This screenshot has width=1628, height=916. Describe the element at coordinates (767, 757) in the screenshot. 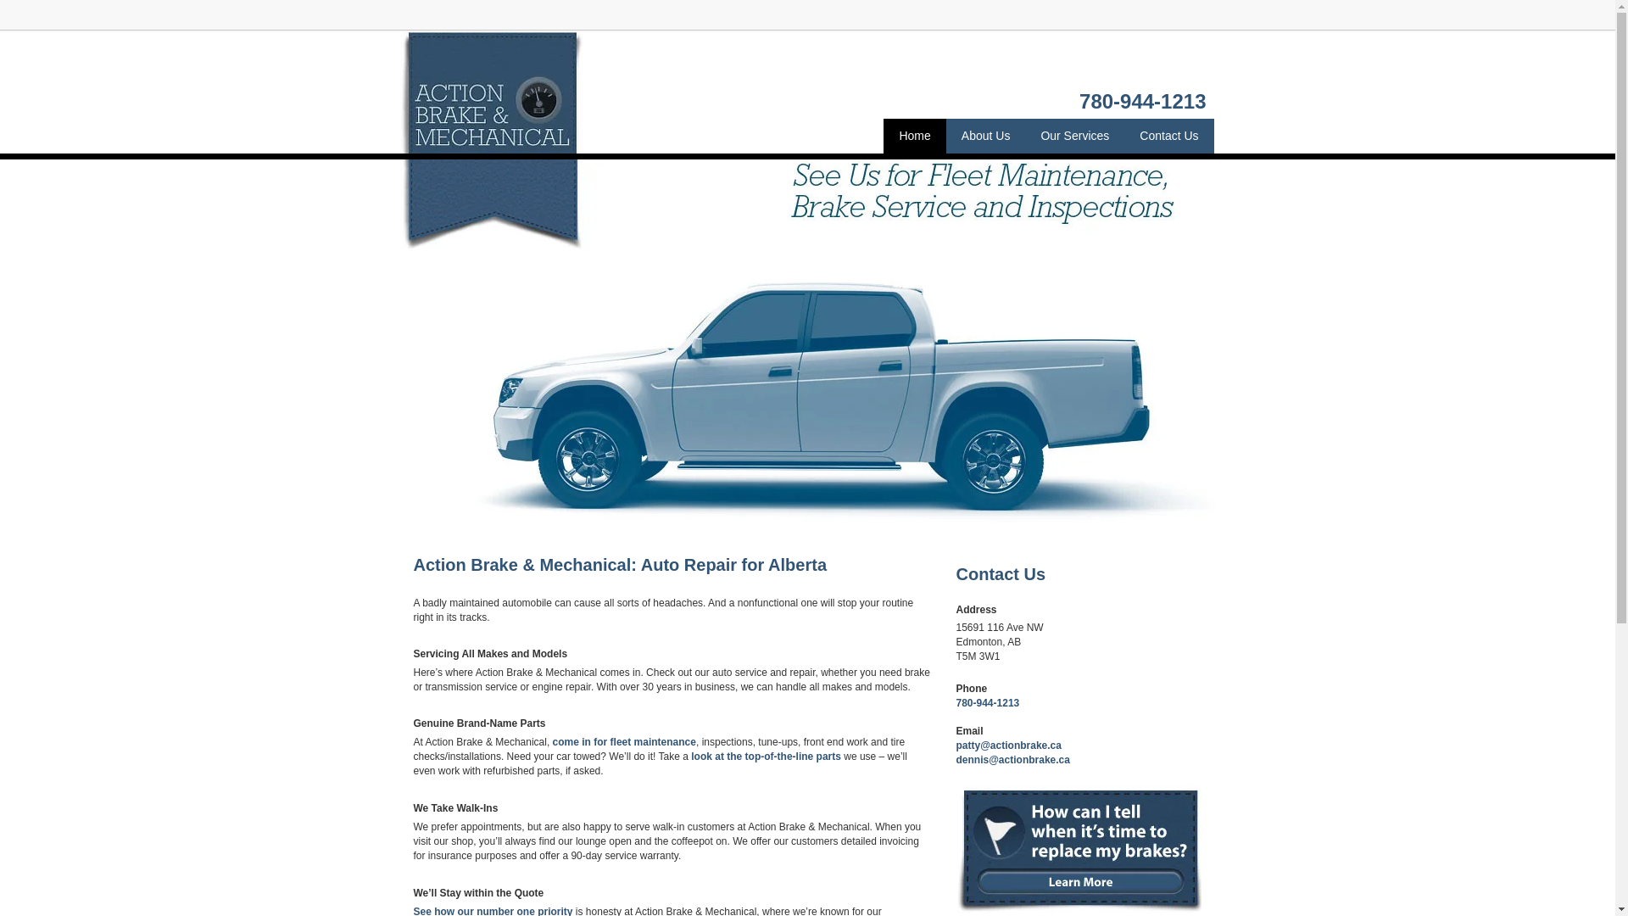

I see `look at the top-of-the-line parts` at that location.